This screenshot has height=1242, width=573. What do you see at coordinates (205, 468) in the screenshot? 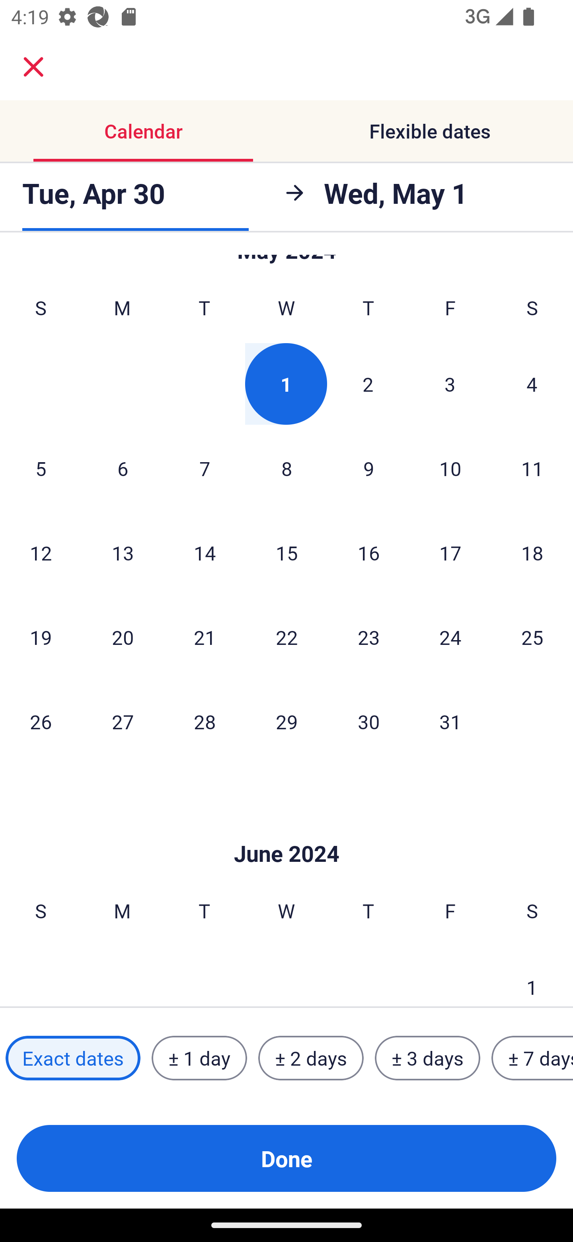
I see `7 Tuesday, May 7, 2024` at bounding box center [205, 468].